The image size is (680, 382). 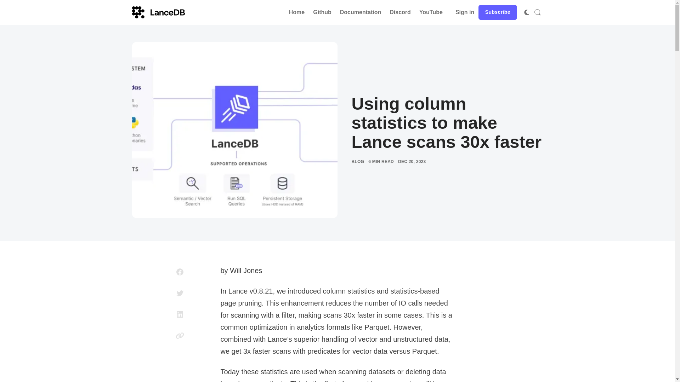 I want to click on Github, so click(x=322, y=12).